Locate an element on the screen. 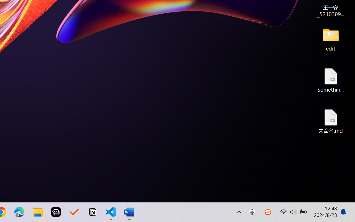 This screenshot has height=222, width=355. edit is located at coordinates (331, 39).